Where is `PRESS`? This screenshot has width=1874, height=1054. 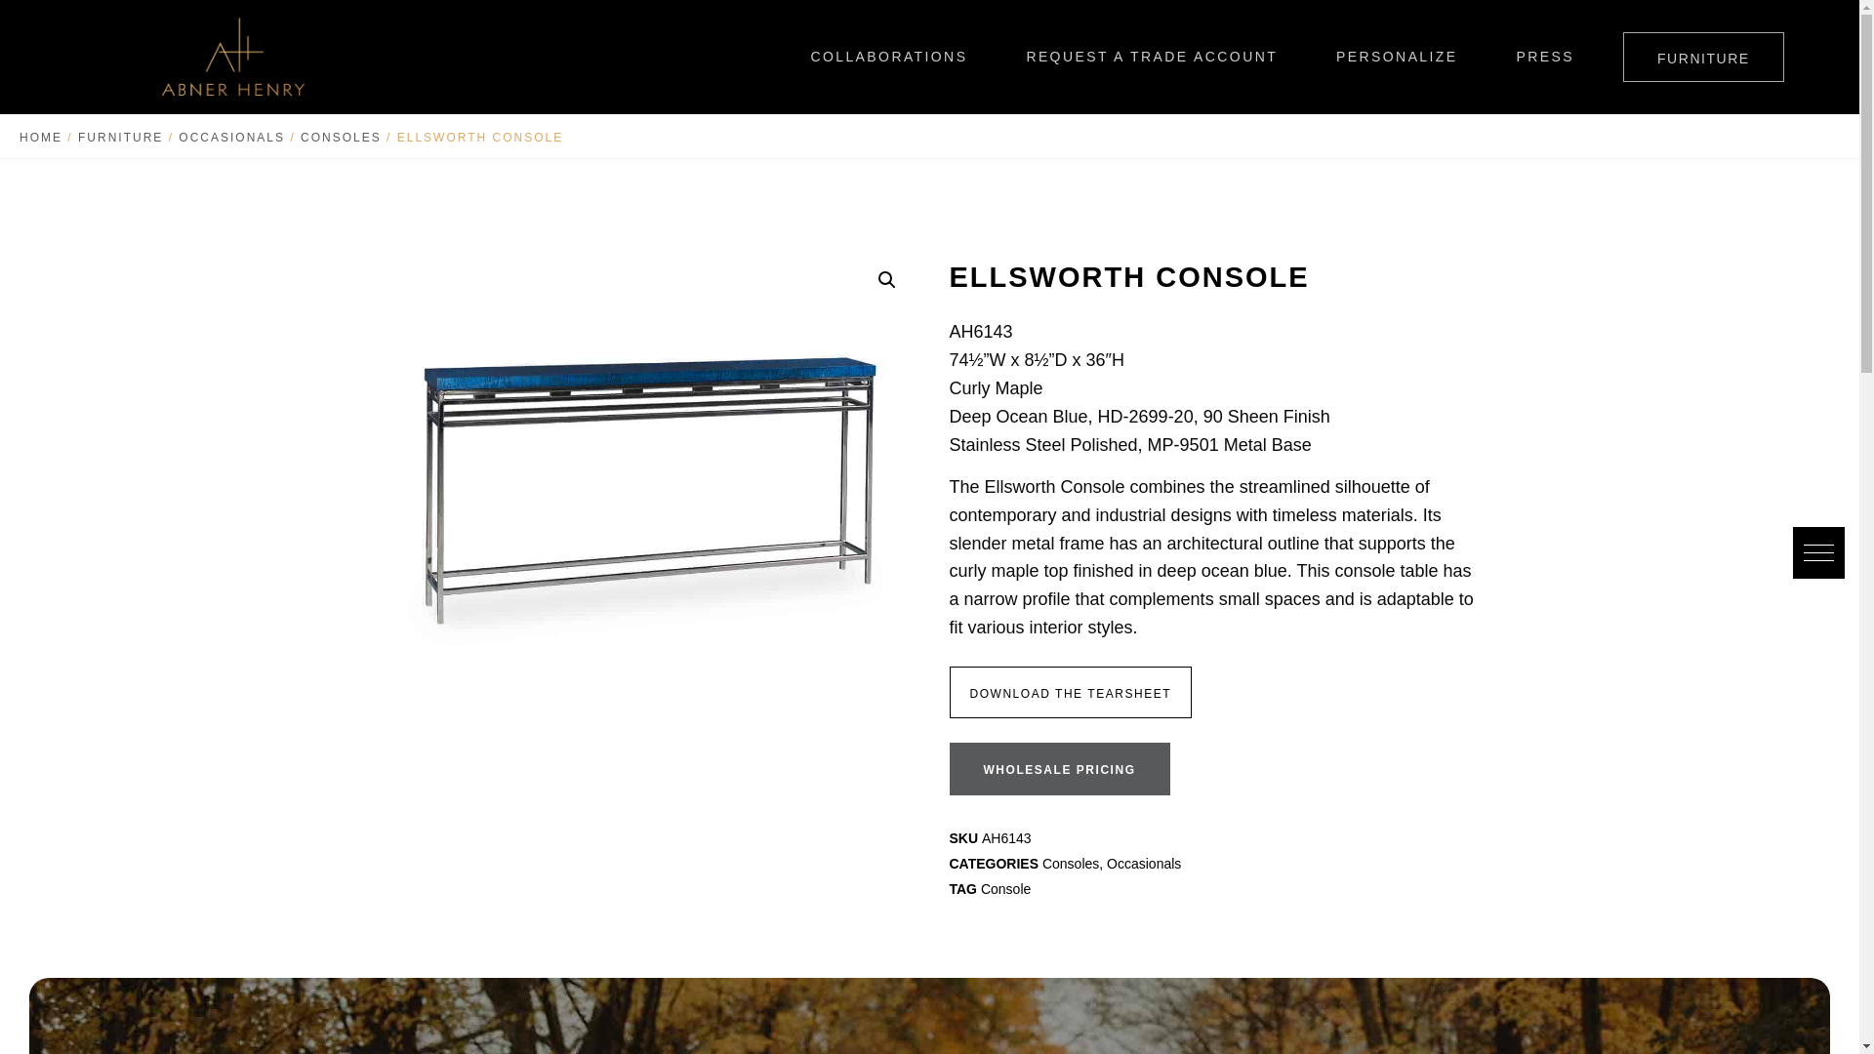
PRESS is located at coordinates (1544, 57).